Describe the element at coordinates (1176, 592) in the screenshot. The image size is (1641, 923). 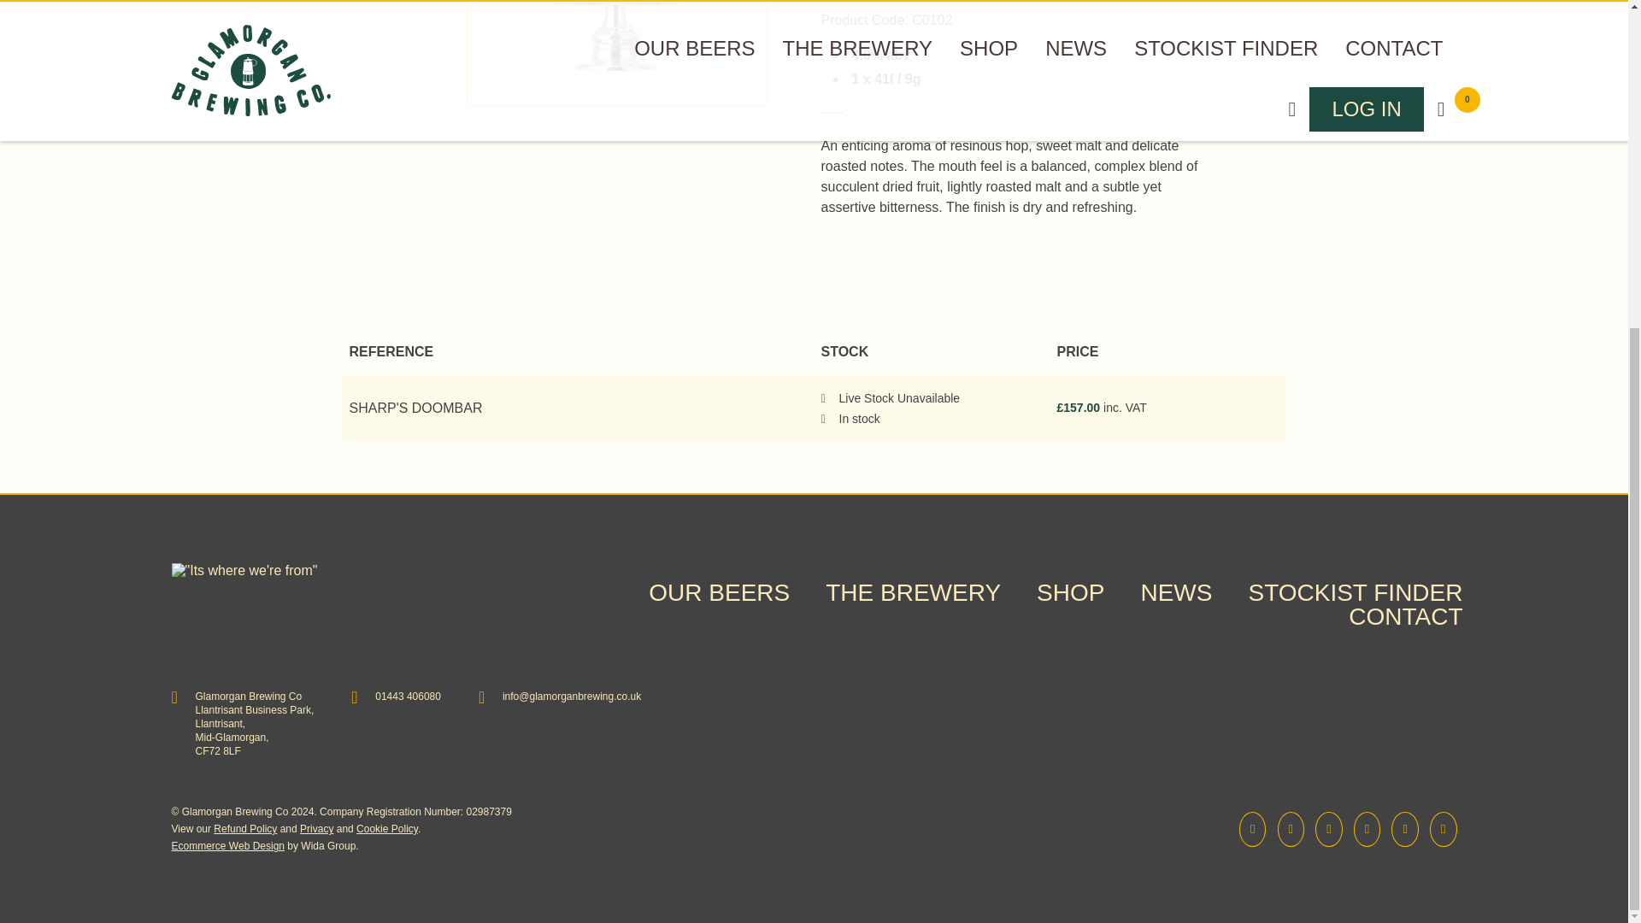
I see `NEWS` at that location.